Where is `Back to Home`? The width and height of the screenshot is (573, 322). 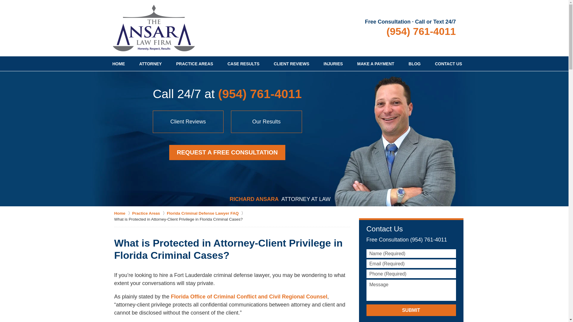
Back to Home is located at coordinates (154, 28).